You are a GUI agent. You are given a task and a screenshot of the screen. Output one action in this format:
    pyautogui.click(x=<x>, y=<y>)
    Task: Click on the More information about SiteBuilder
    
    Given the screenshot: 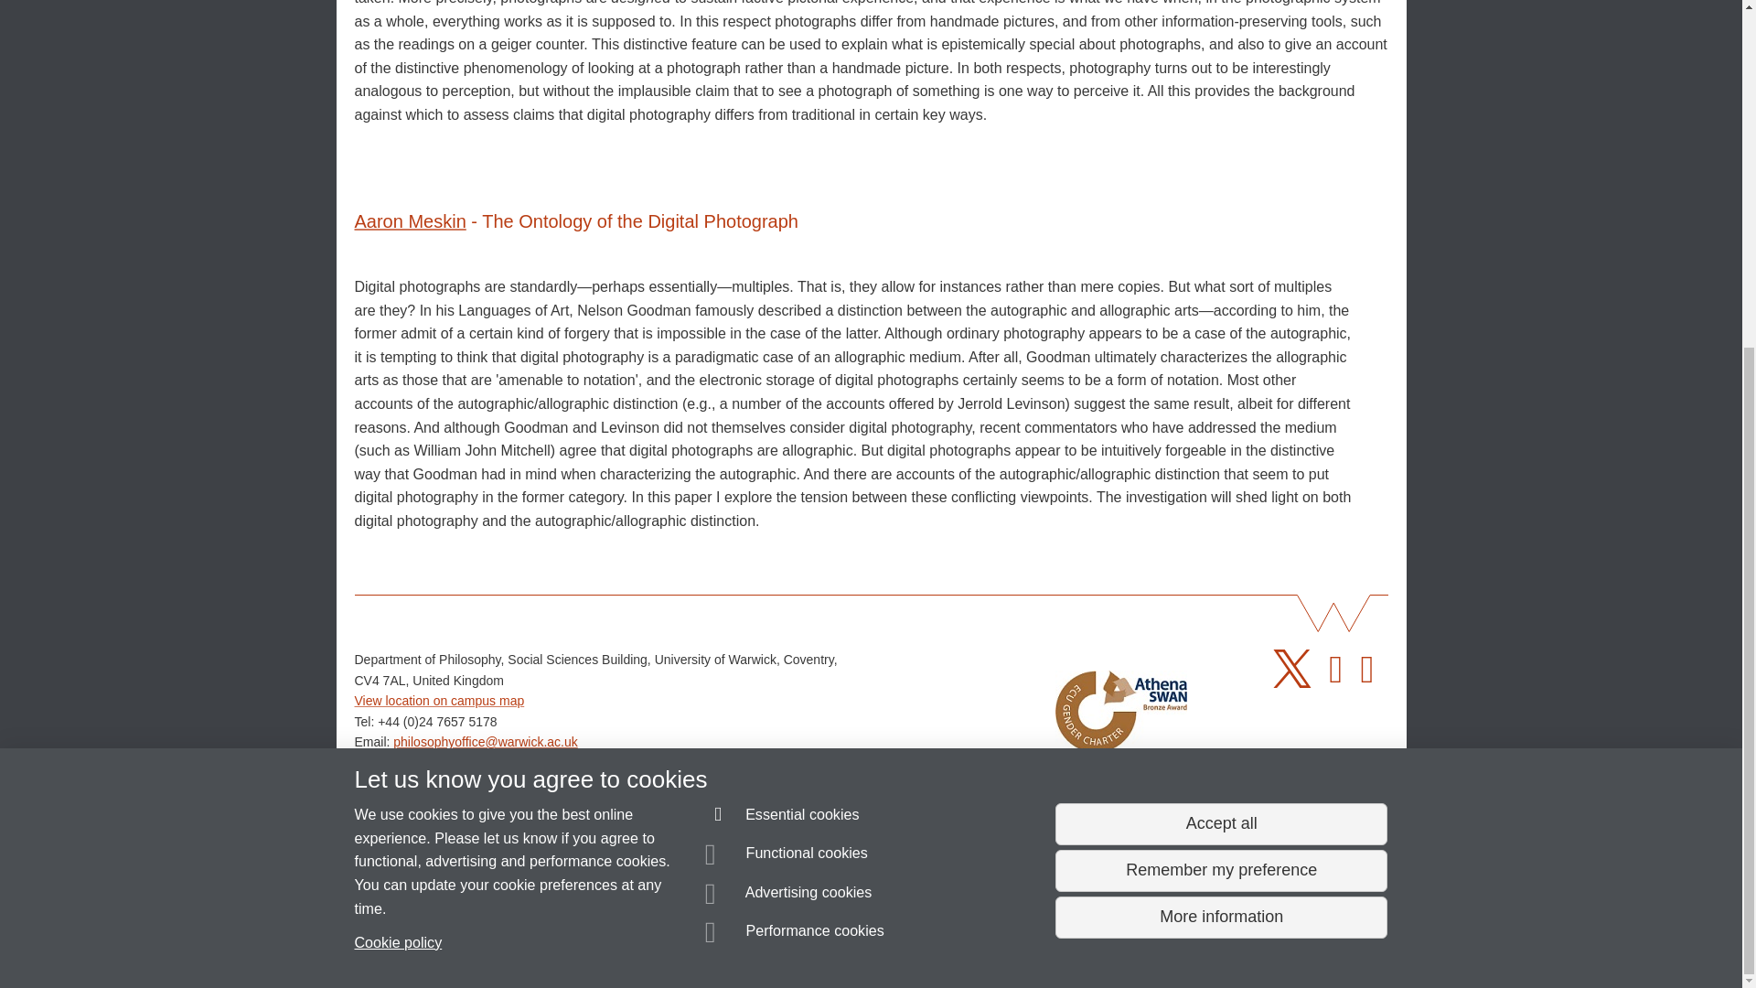 What is the action you would take?
    pyautogui.click(x=441, y=941)
    